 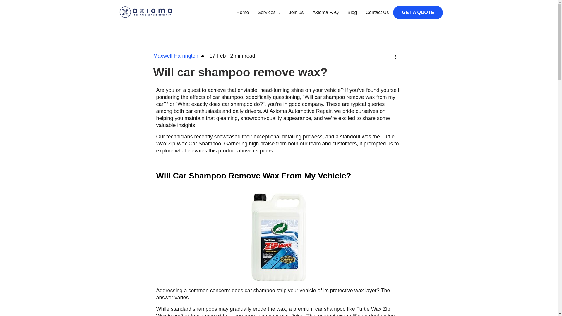 I want to click on Home, so click(x=242, y=12).